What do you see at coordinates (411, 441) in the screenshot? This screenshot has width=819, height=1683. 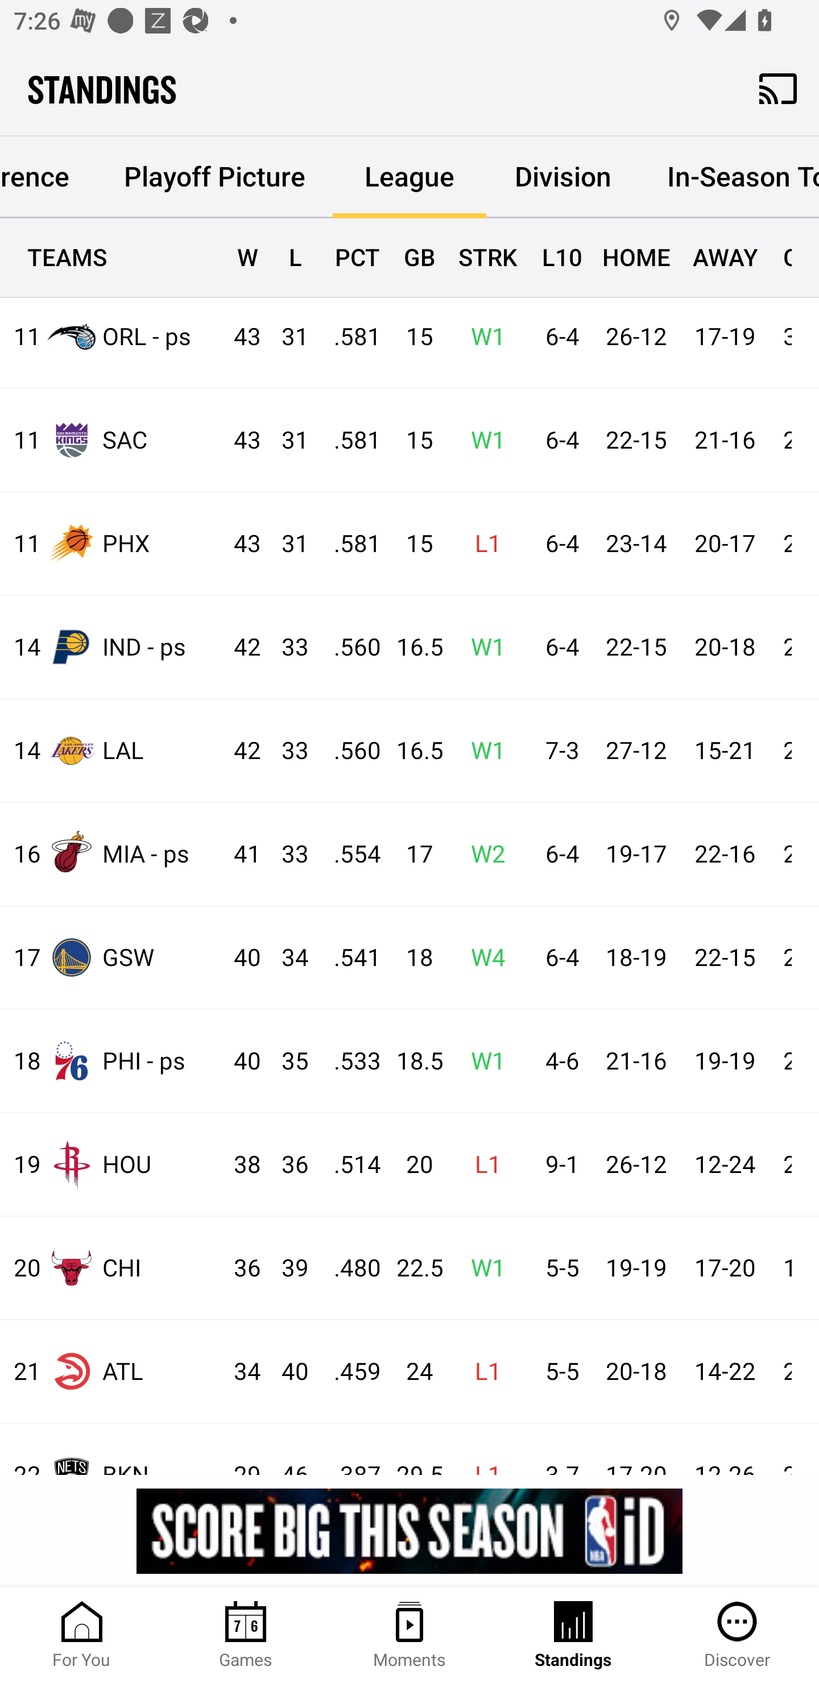 I see `15` at bounding box center [411, 441].